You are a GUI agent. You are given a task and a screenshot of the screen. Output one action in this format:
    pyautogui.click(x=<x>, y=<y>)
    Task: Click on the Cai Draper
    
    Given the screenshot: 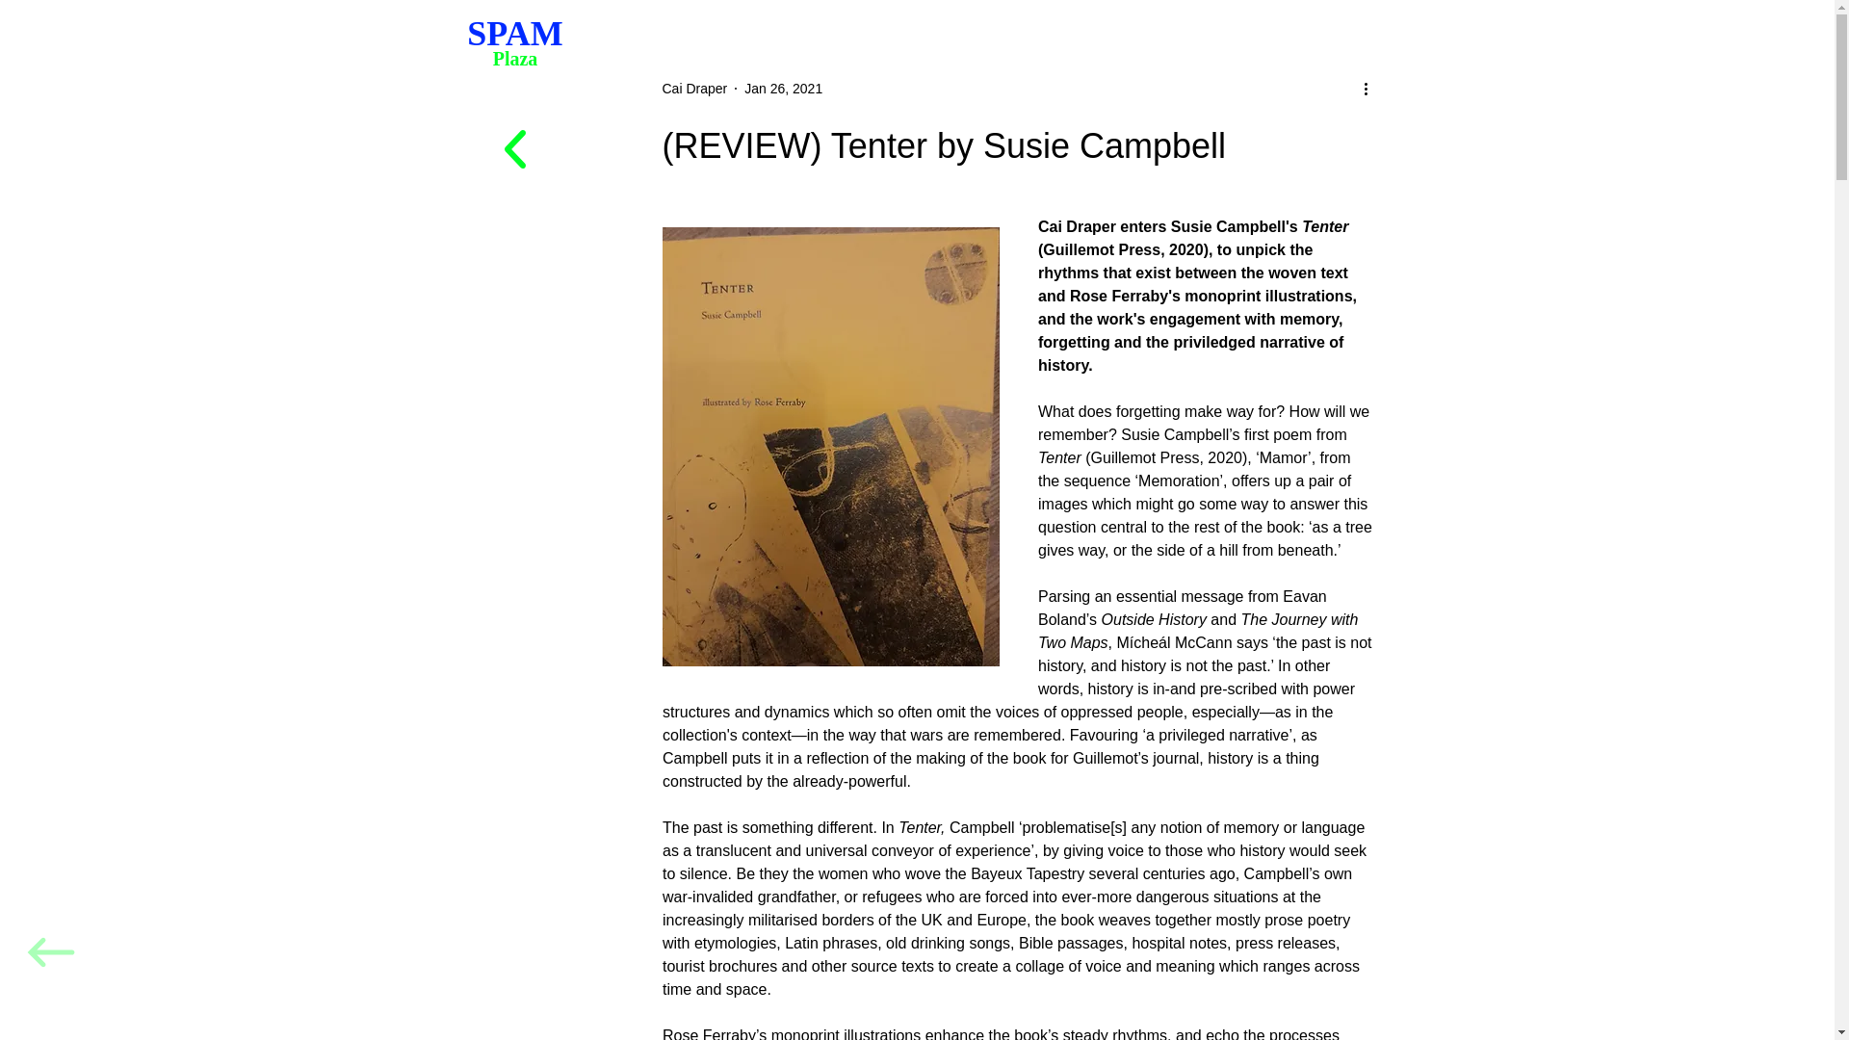 What is the action you would take?
    pyautogui.click(x=514, y=54)
    